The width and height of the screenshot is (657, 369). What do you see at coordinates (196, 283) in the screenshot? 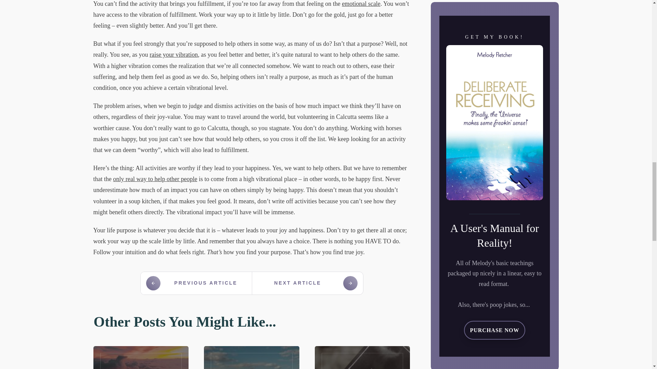
I see `PREVIOUS ARTICLE` at bounding box center [196, 283].